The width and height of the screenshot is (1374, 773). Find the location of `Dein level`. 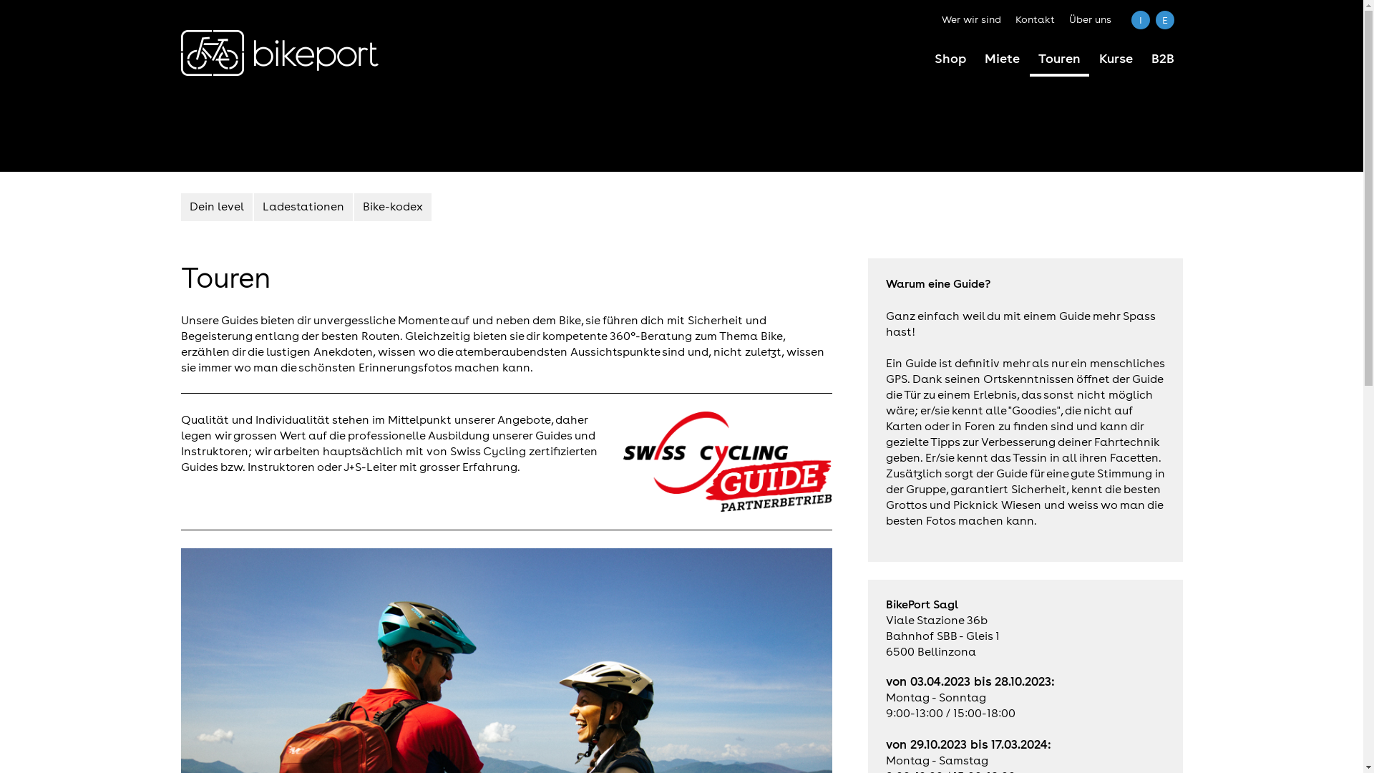

Dein level is located at coordinates (216, 208).